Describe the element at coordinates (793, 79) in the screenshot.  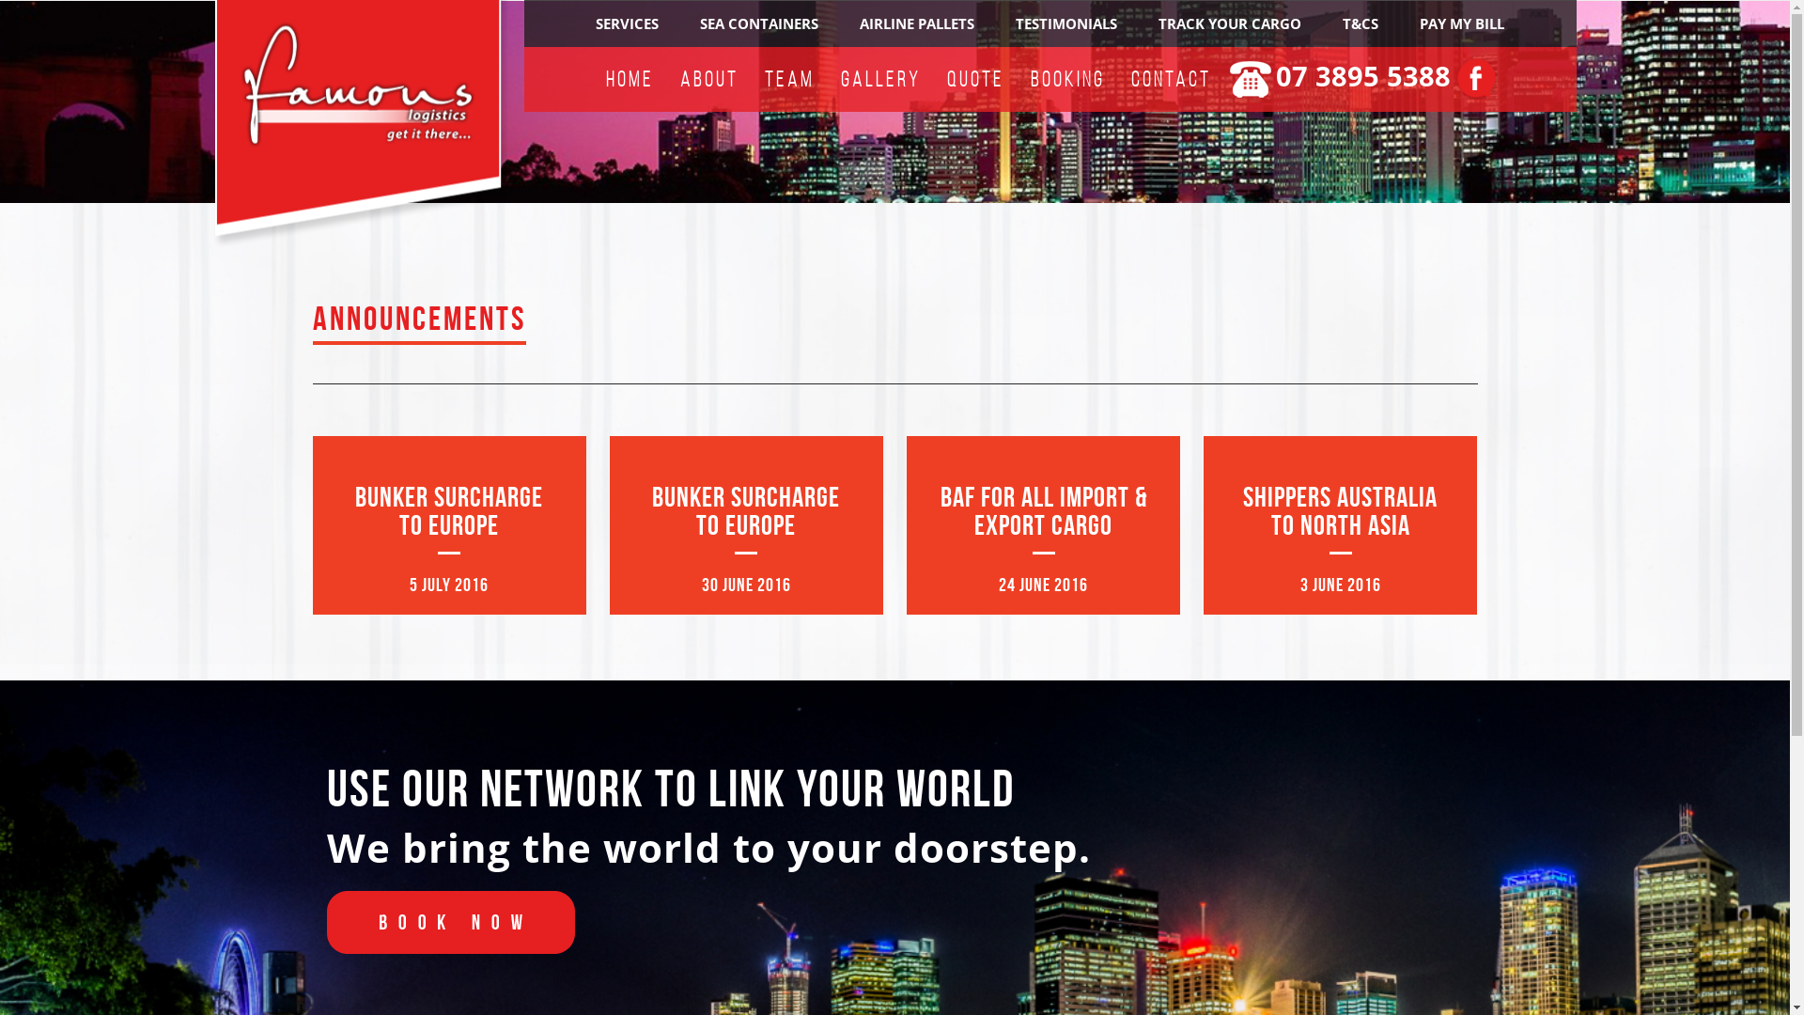
I see `TEAM` at that location.